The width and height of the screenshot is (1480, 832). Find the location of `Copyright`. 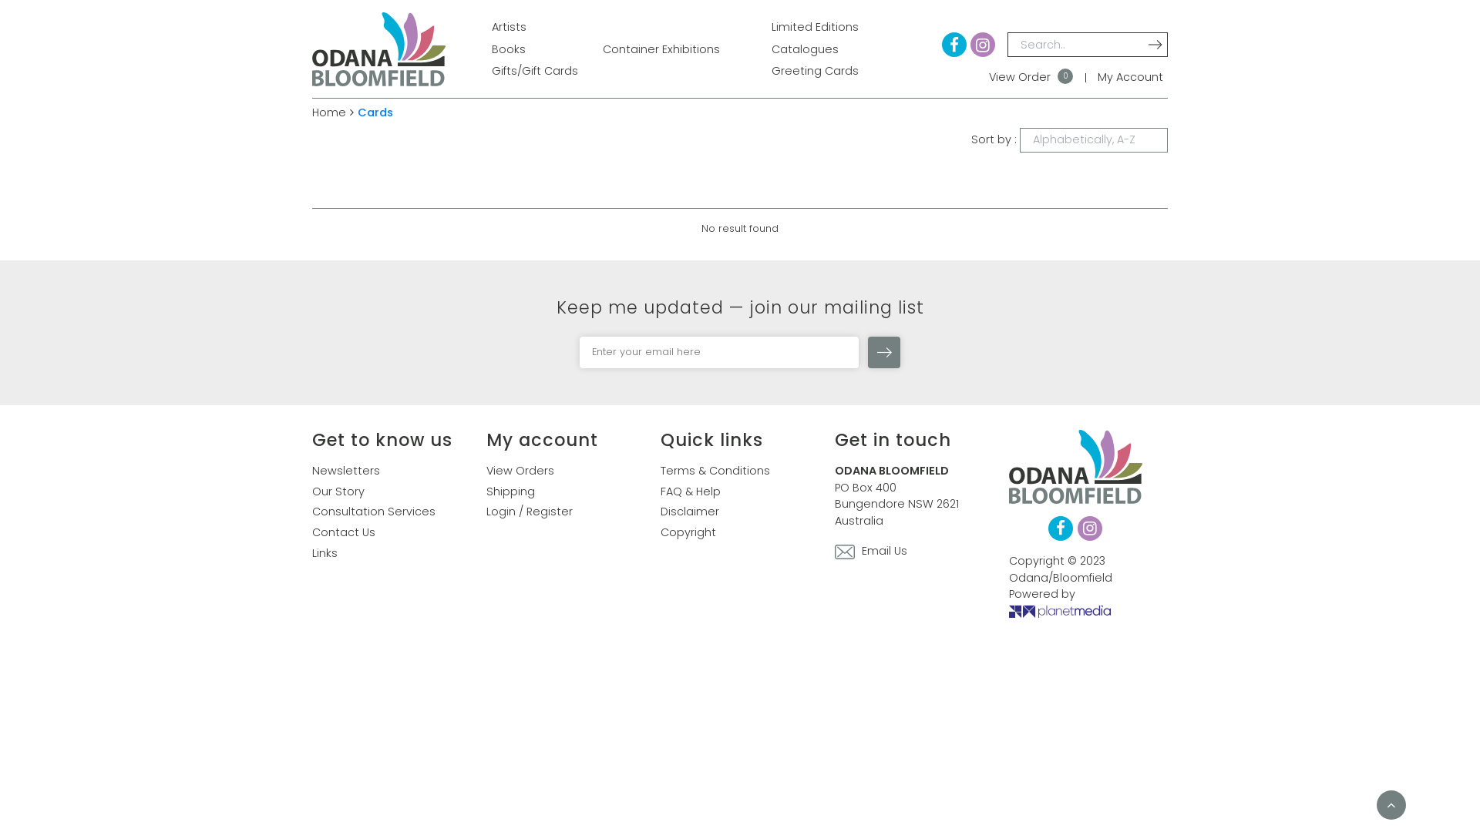

Copyright is located at coordinates (688, 533).